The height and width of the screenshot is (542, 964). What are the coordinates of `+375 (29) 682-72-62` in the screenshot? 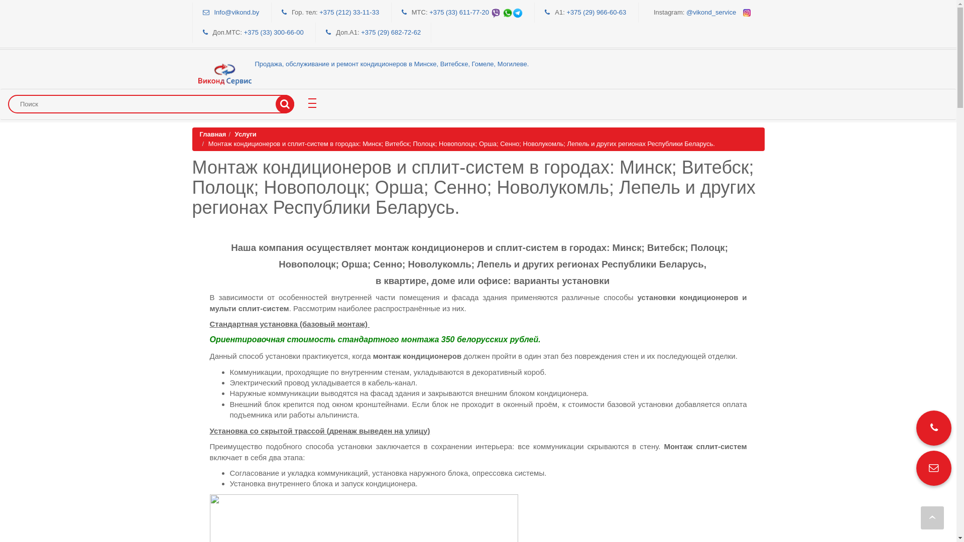 It's located at (391, 32).